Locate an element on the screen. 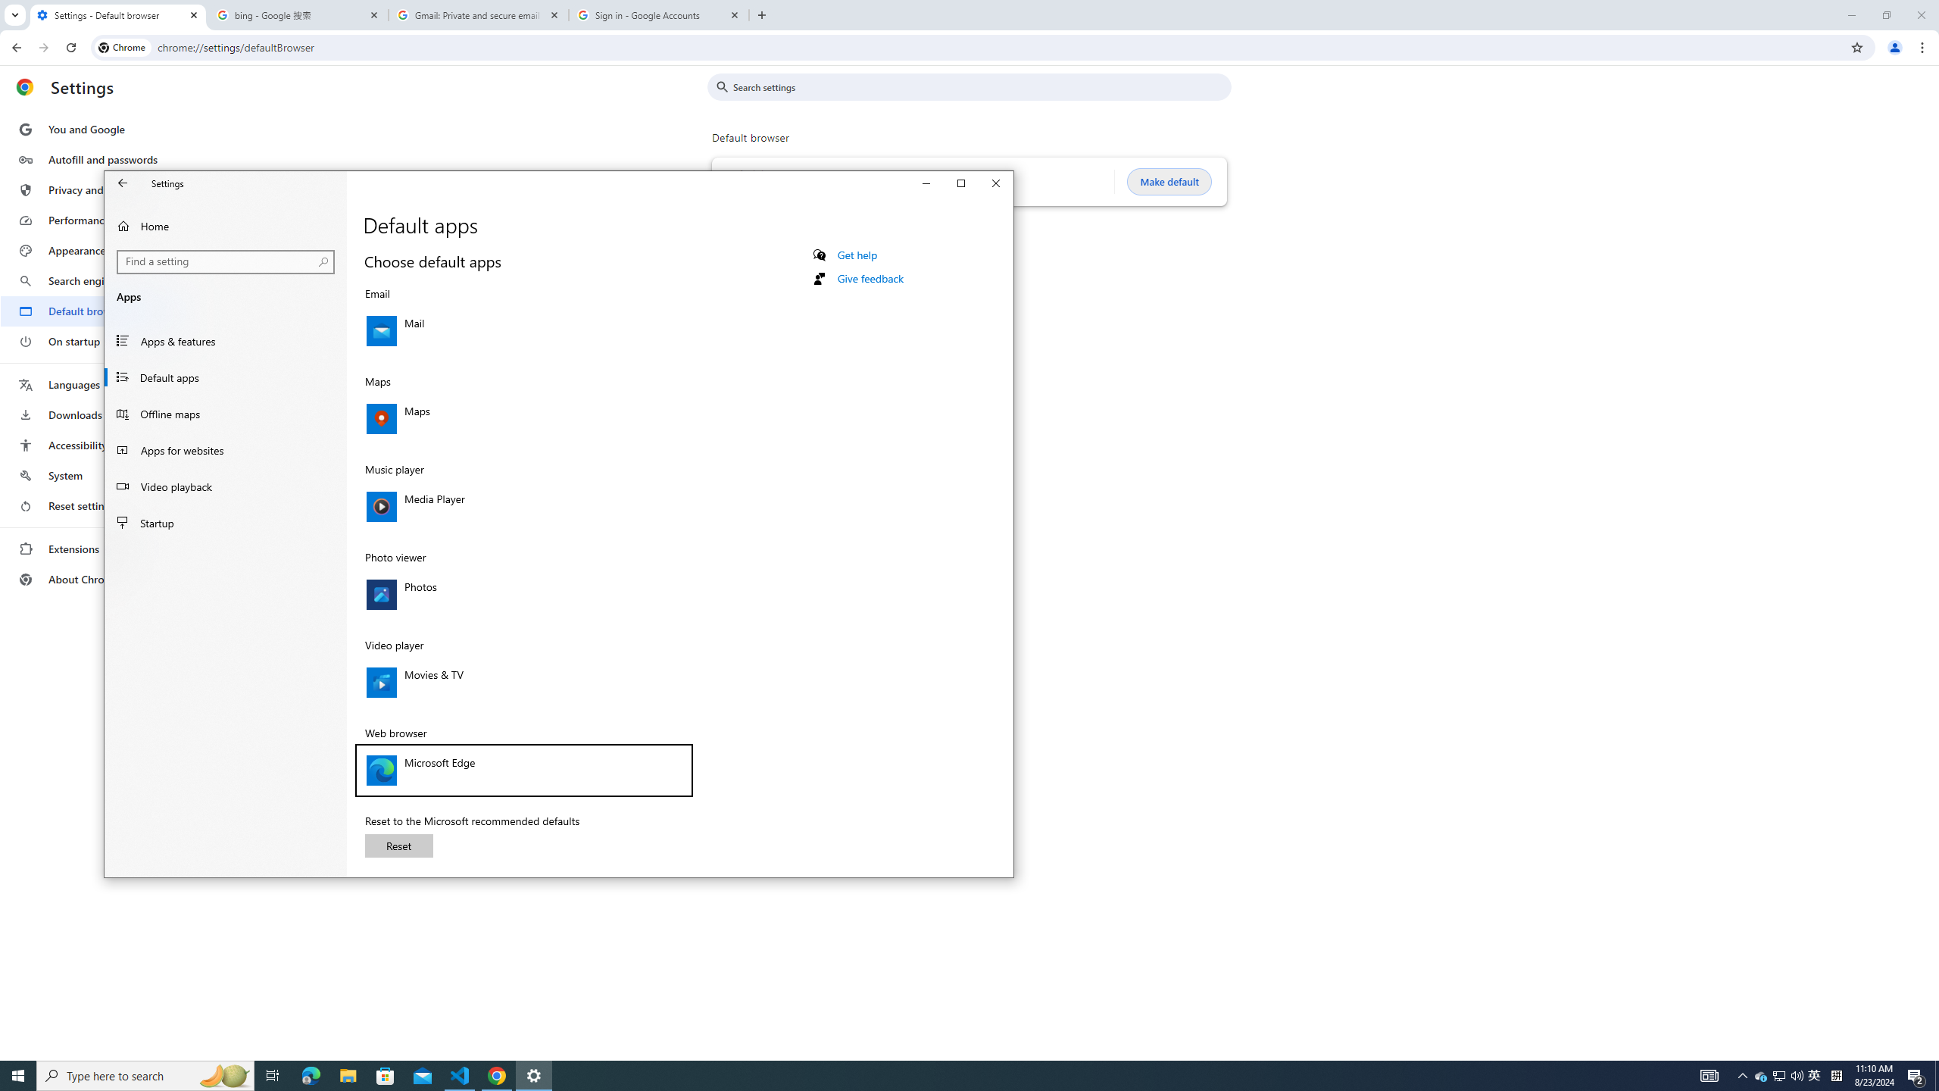 The width and height of the screenshot is (1939, 1091). Notification Chevron is located at coordinates (1743, 1076).